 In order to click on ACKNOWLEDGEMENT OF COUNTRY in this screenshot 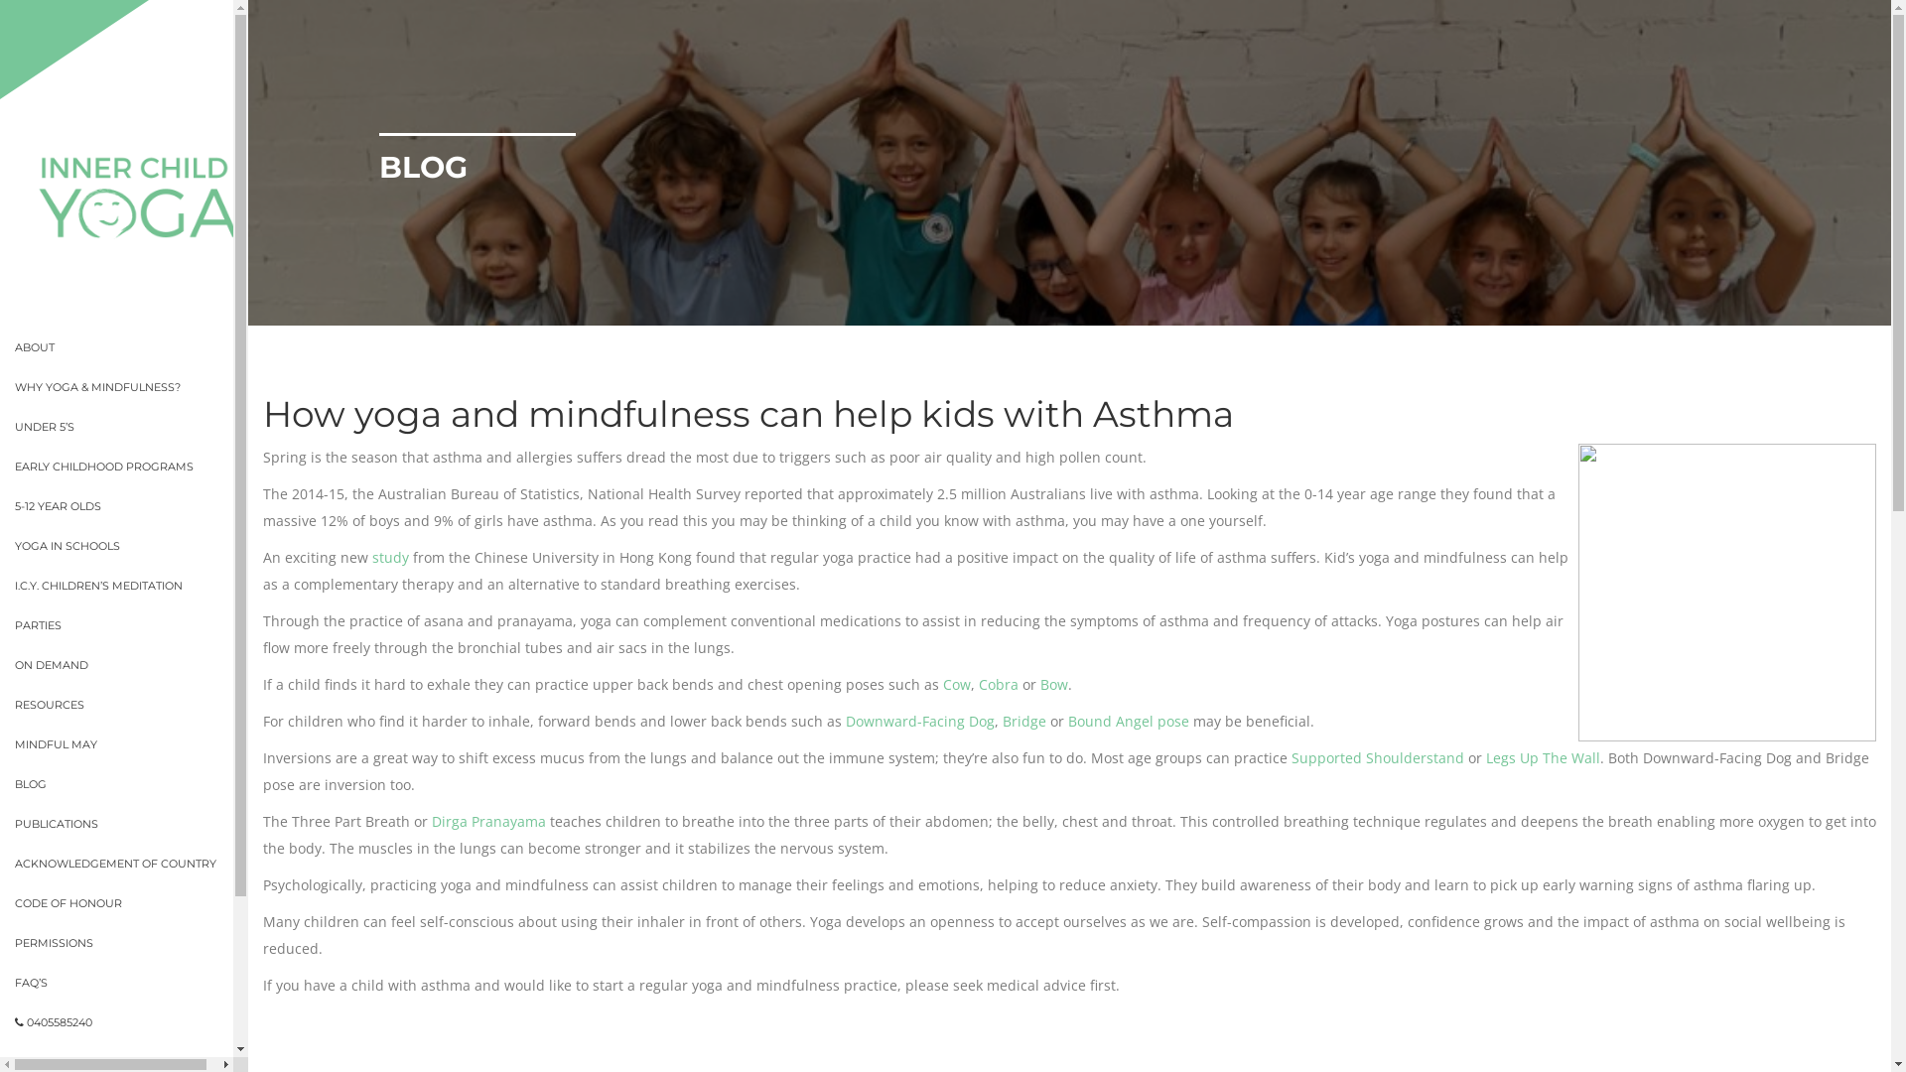, I will do `click(131, 864)`.